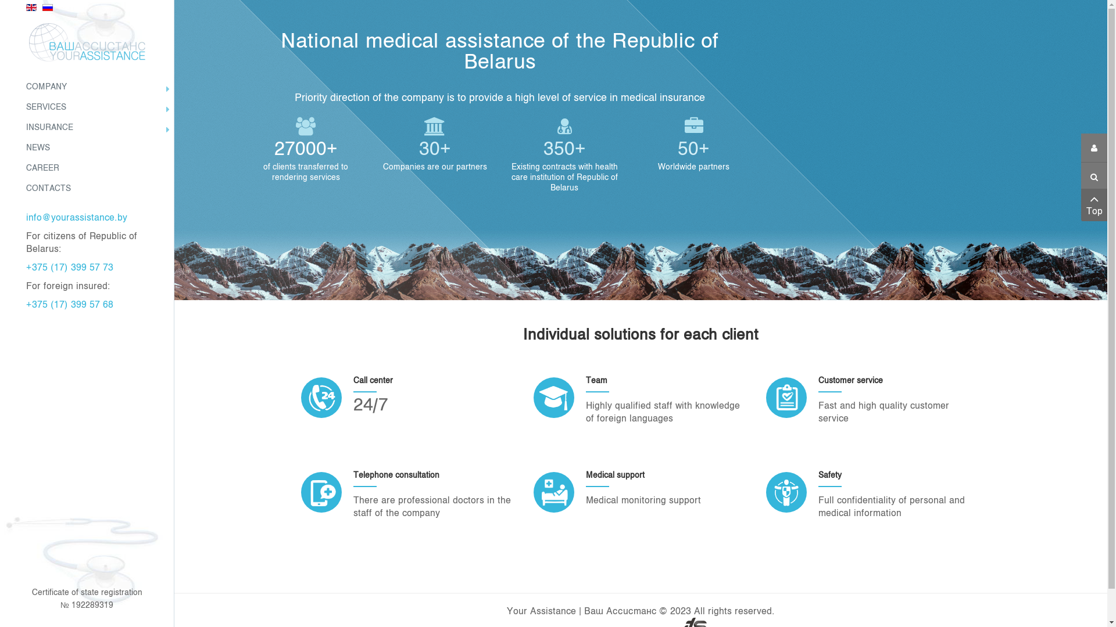 This screenshot has width=1116, height=627. Describe the element at coordinates (87, 108) in the screenshot. I see `SERVICES` at that location.